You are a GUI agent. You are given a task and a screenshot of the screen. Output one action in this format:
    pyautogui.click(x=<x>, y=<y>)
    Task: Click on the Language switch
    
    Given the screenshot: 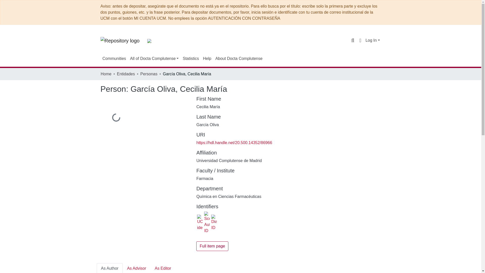 What is the action you would take?
    pyautogui.click(x=360, y=40)
    